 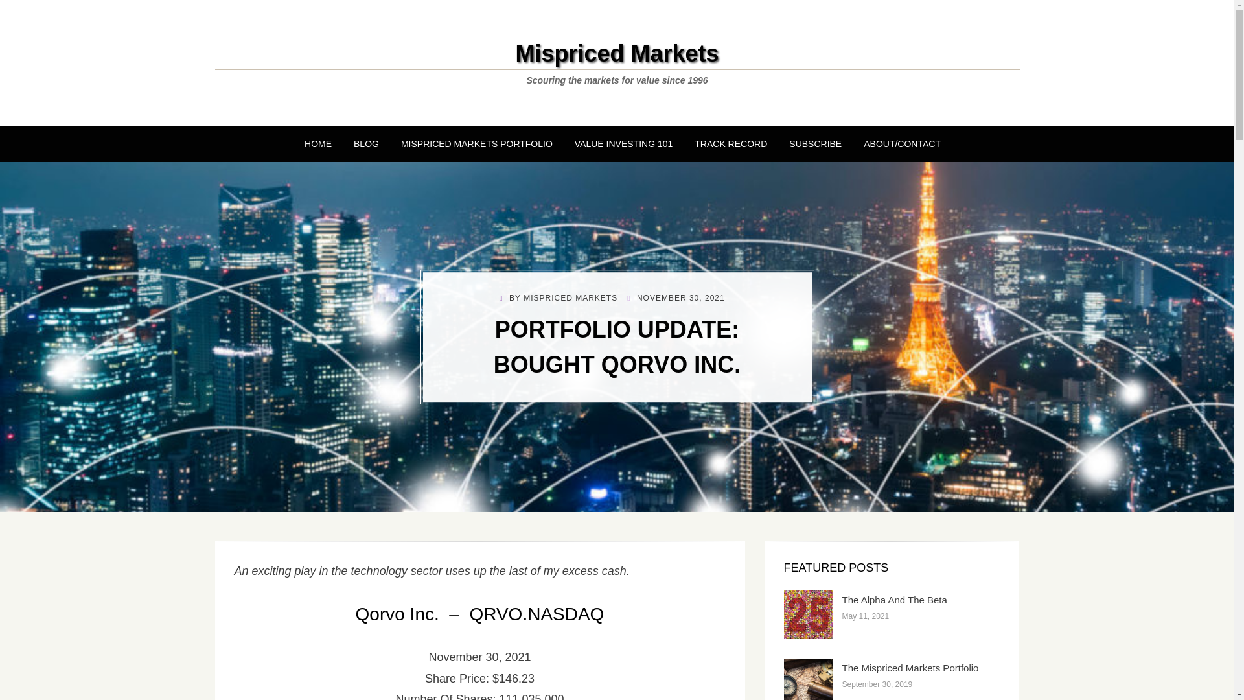 What do you see at coordinates (675, 298) in the screenshot?
I see `NOVEMBER 30, 2021` at bounding box center [675, 298].